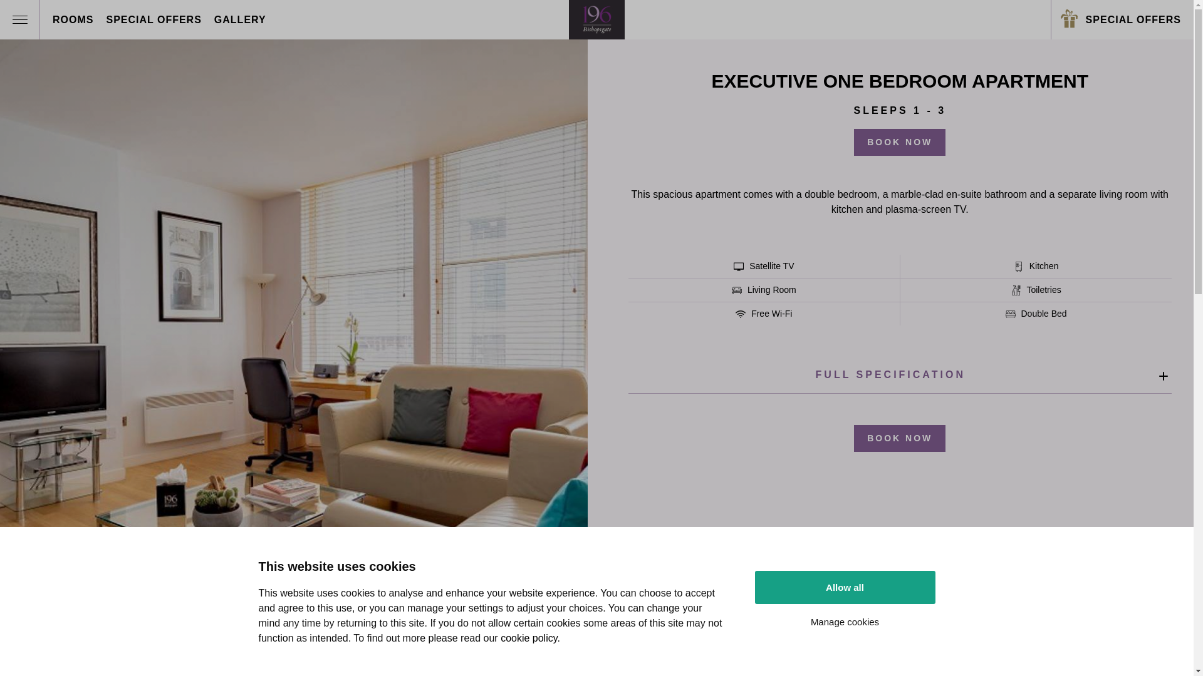 This screenshot has height=676, width=1203. Describe the element at coordinates (310, 652) in the screenshot. I see `3` at that location.